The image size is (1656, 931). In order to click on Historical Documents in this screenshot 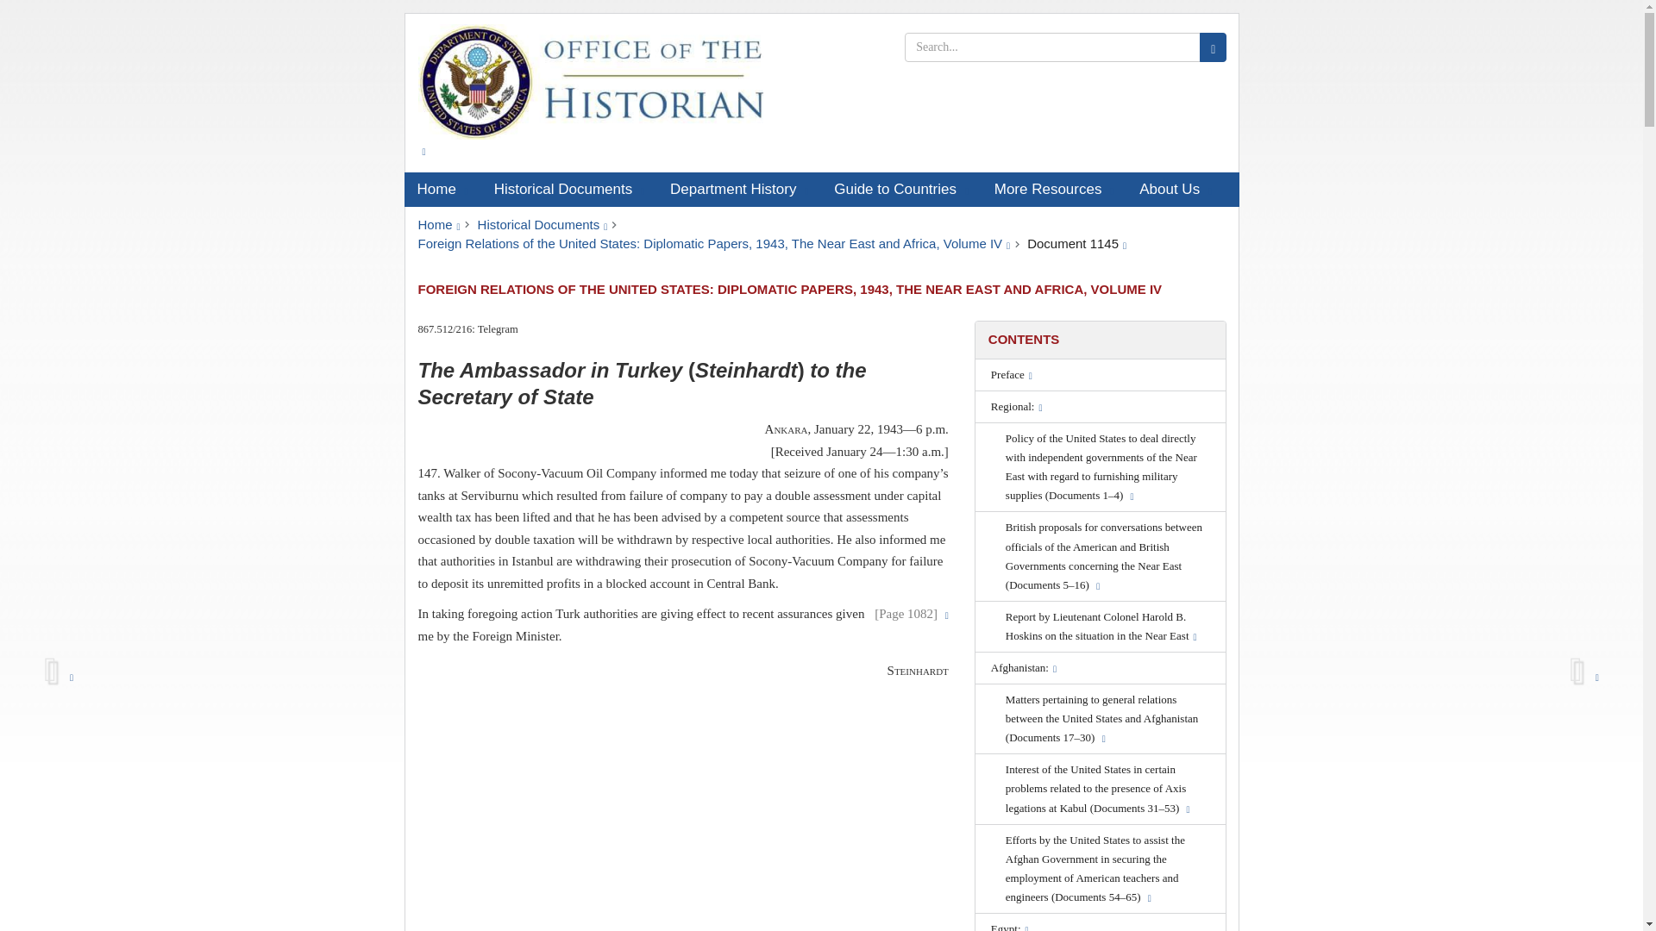, I will do `click(543, 224)`.